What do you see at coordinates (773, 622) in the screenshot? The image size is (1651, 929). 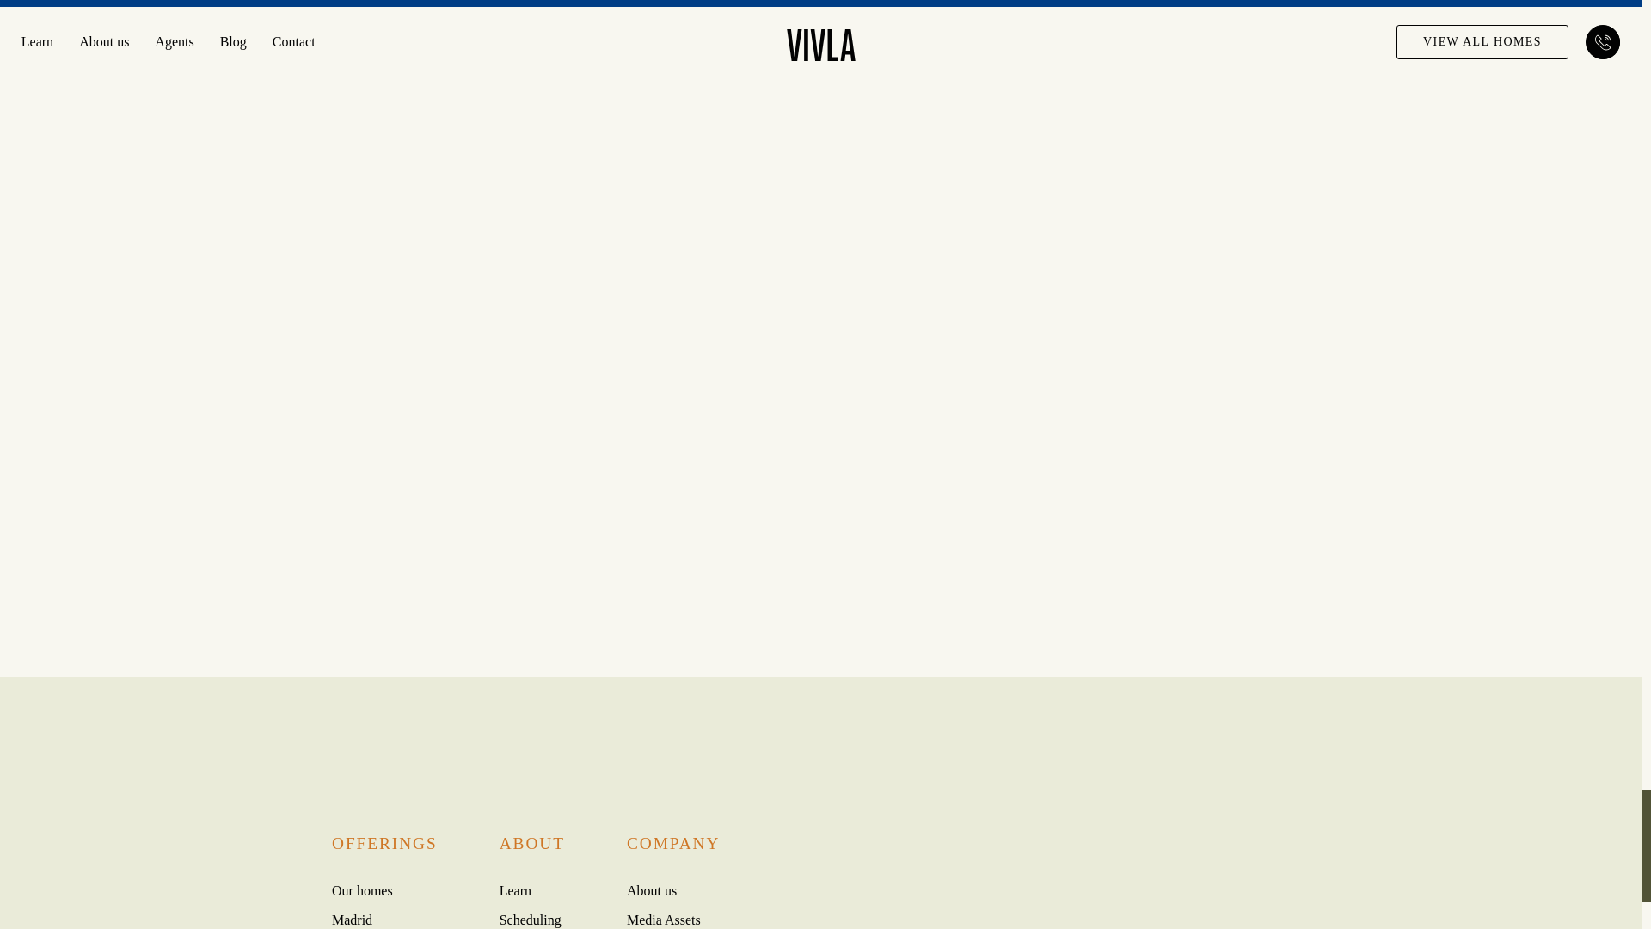 I see `Submit` at bounding box center [773, 622].